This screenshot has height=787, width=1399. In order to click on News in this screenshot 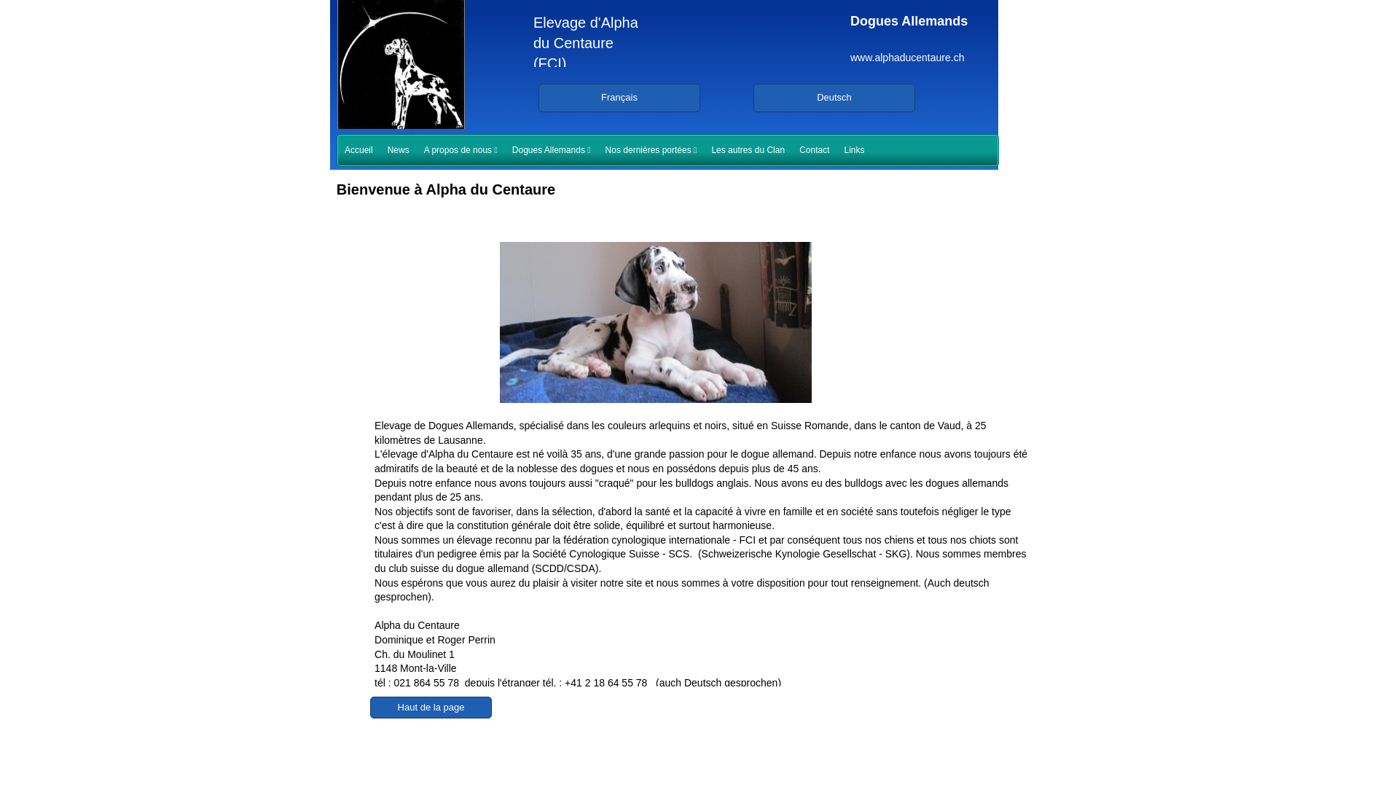, I will do `click(399, 150)`.